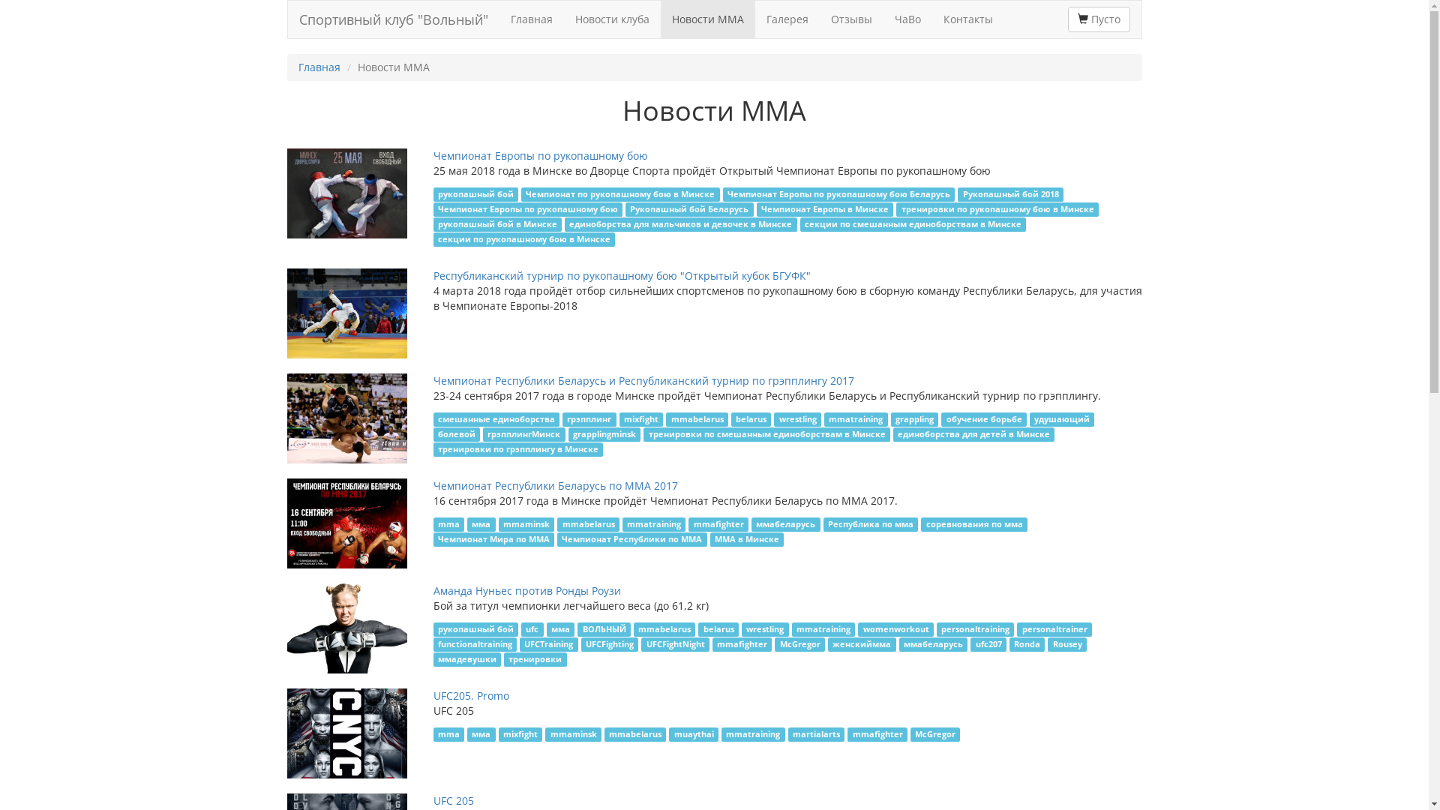 This screenshot has height=810, width=1440. I want to click on ufc207, so click(988, 645).